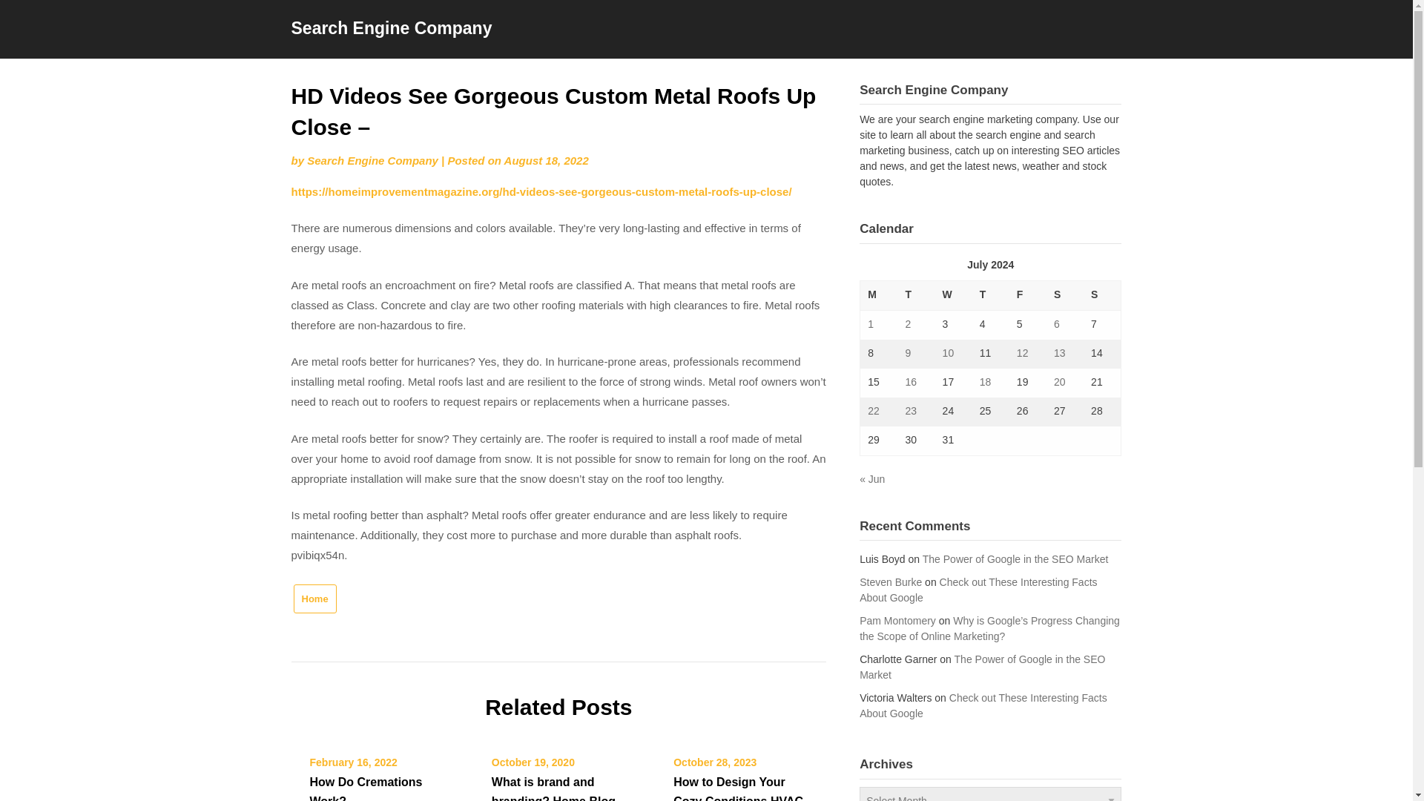 The image size is (1424, 801). I want to click on August 18, 2022, so click(546, 160).